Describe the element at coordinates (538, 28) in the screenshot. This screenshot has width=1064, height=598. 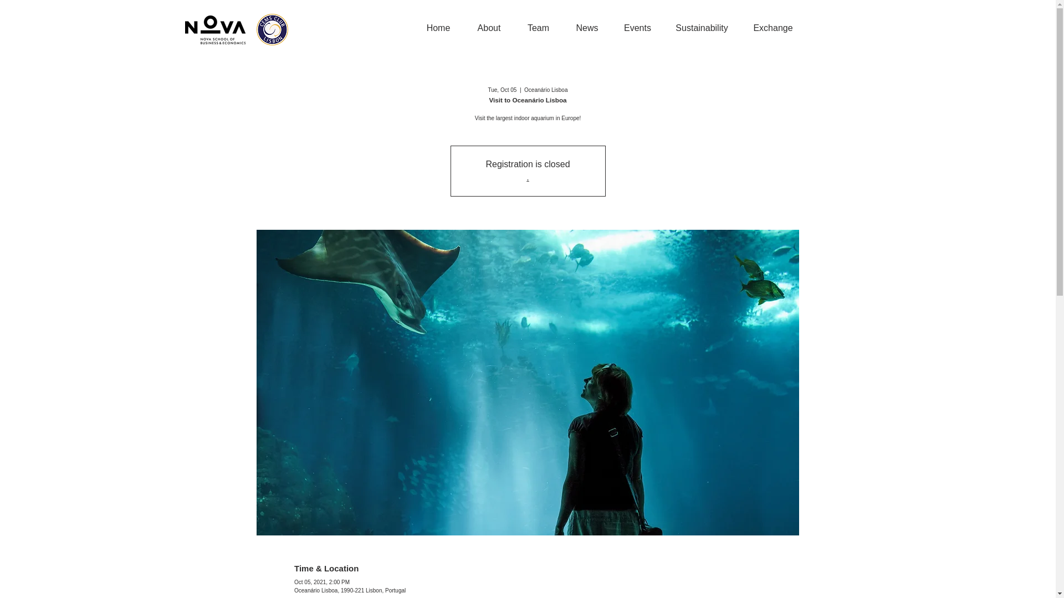
I see `Team` at that location.